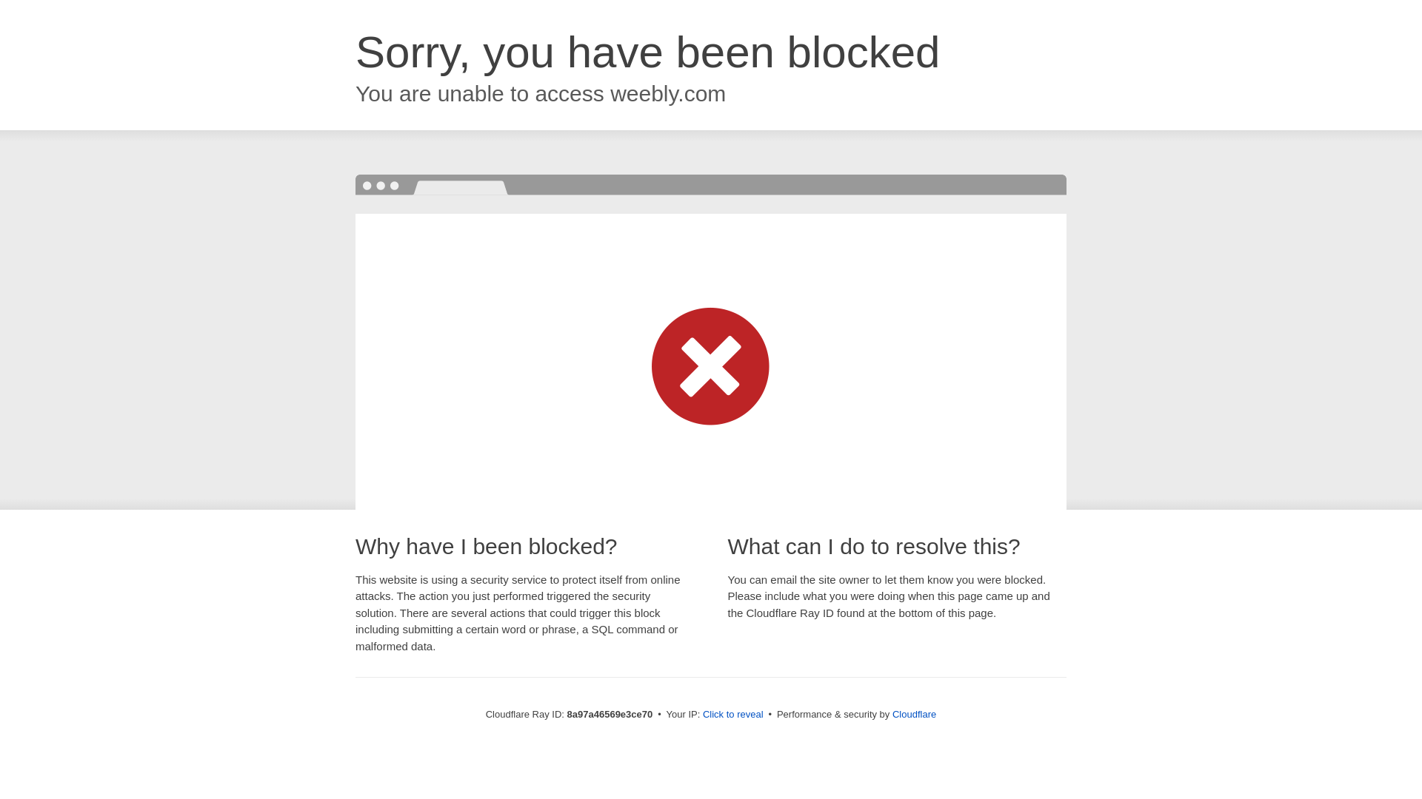 This screenshot has height=799, width=1422. What do you see at coordinates (914, 714) in the screenshot?
I see `Cloudflare` at bounding box center [914, 714].